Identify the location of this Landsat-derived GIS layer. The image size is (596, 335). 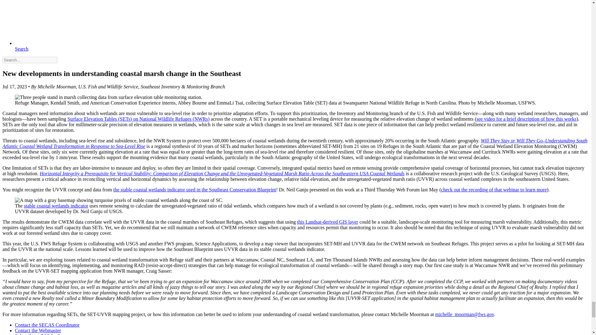
(327, 222).